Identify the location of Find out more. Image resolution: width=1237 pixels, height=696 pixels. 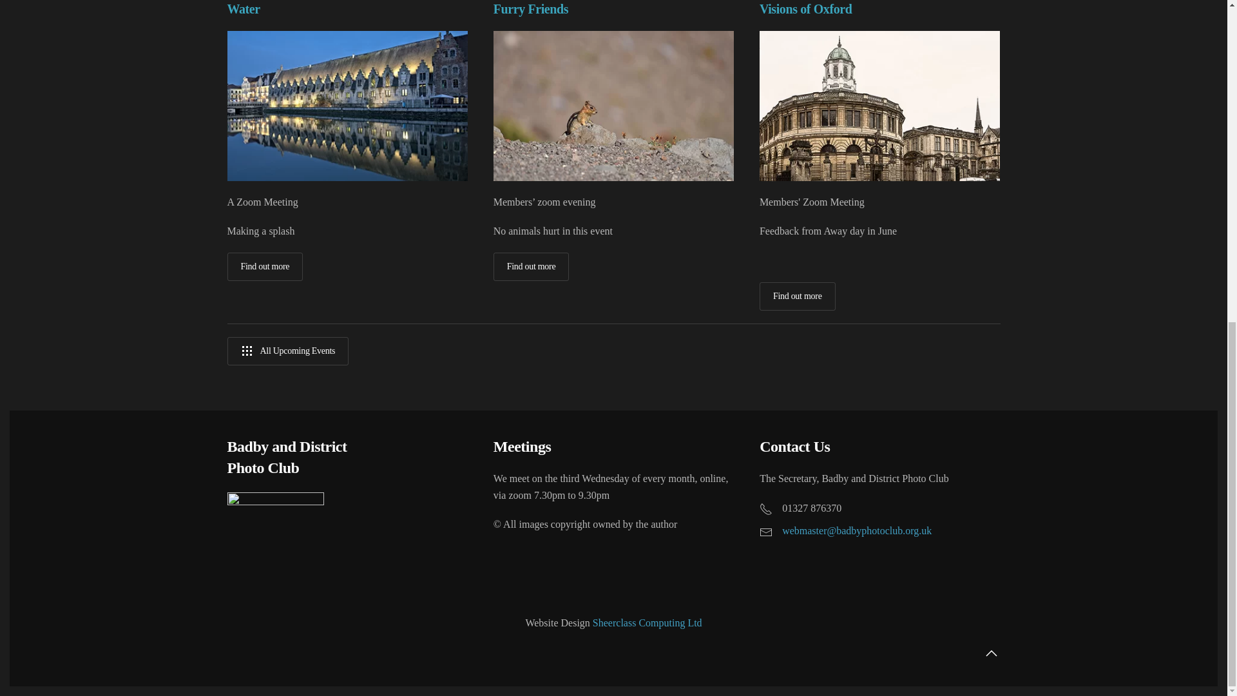
(531, 267).